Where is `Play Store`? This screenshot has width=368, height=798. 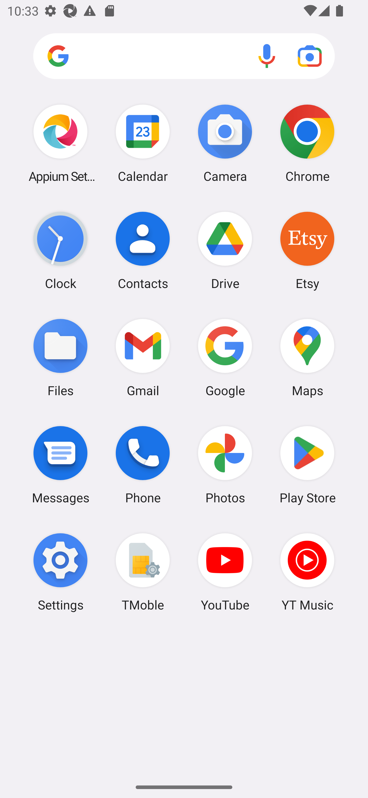
Play Store is located at coordinates (307, 465).